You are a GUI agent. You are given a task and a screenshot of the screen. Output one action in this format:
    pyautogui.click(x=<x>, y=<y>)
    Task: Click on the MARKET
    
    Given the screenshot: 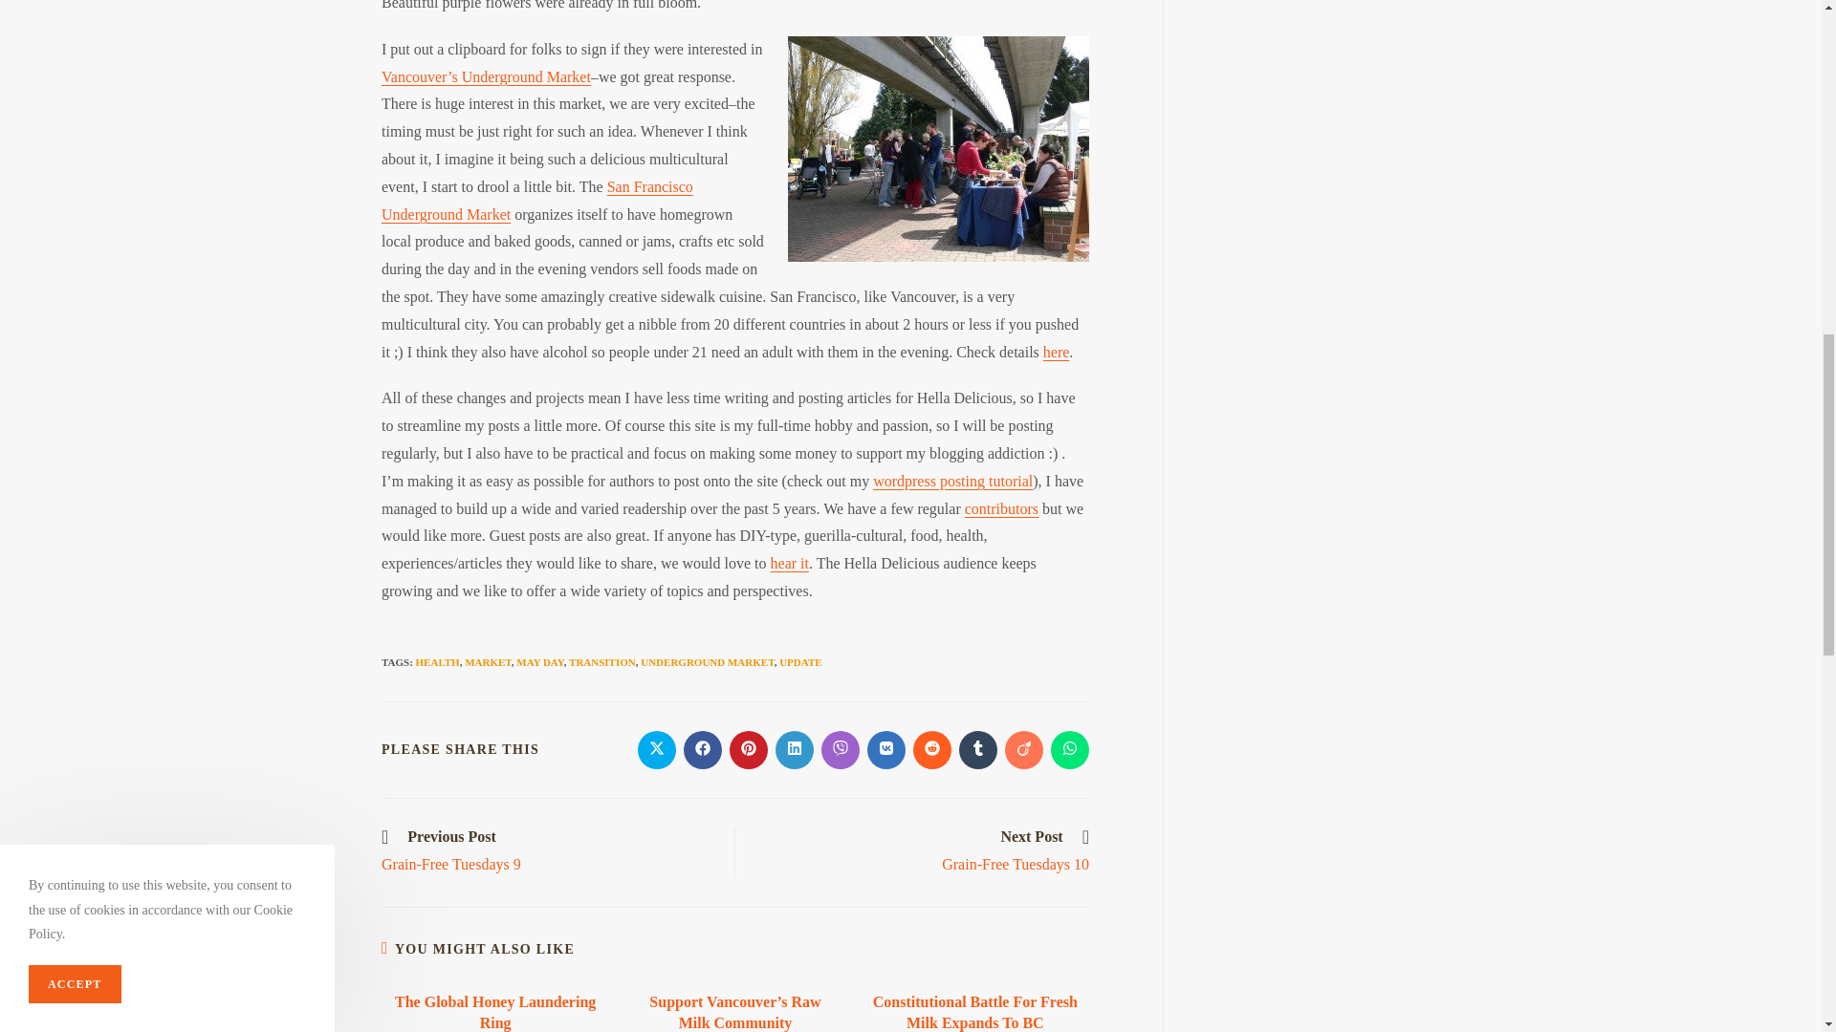 What is the action you would take?
    pyautogui.click(x=488, y=661)
    